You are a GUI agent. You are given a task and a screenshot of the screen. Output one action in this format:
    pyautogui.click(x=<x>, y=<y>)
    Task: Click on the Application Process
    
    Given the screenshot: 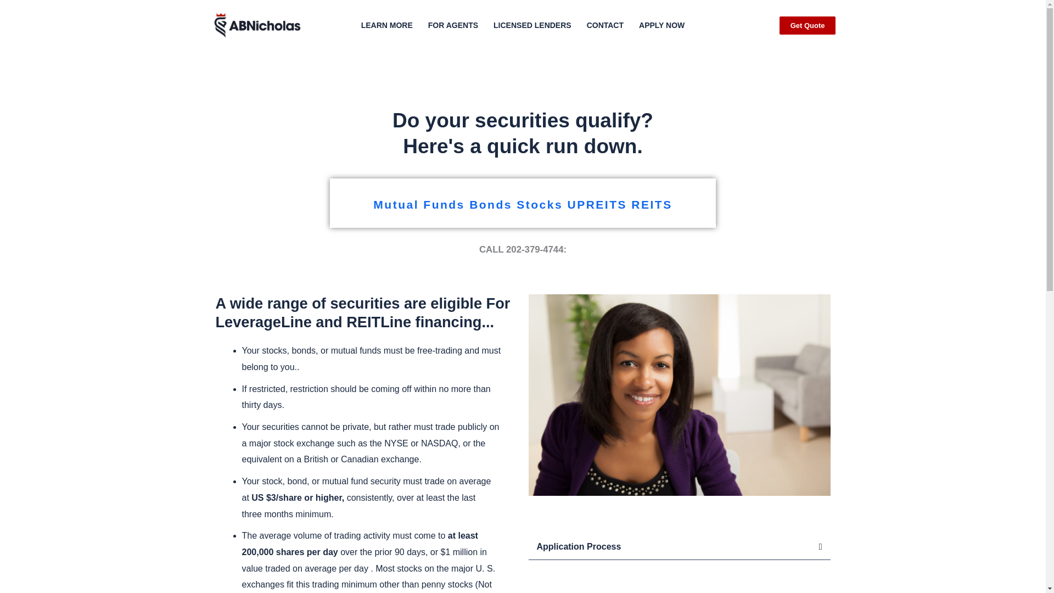 What is the action you would take?
    pyautogui.click(x=579, y=547)
    